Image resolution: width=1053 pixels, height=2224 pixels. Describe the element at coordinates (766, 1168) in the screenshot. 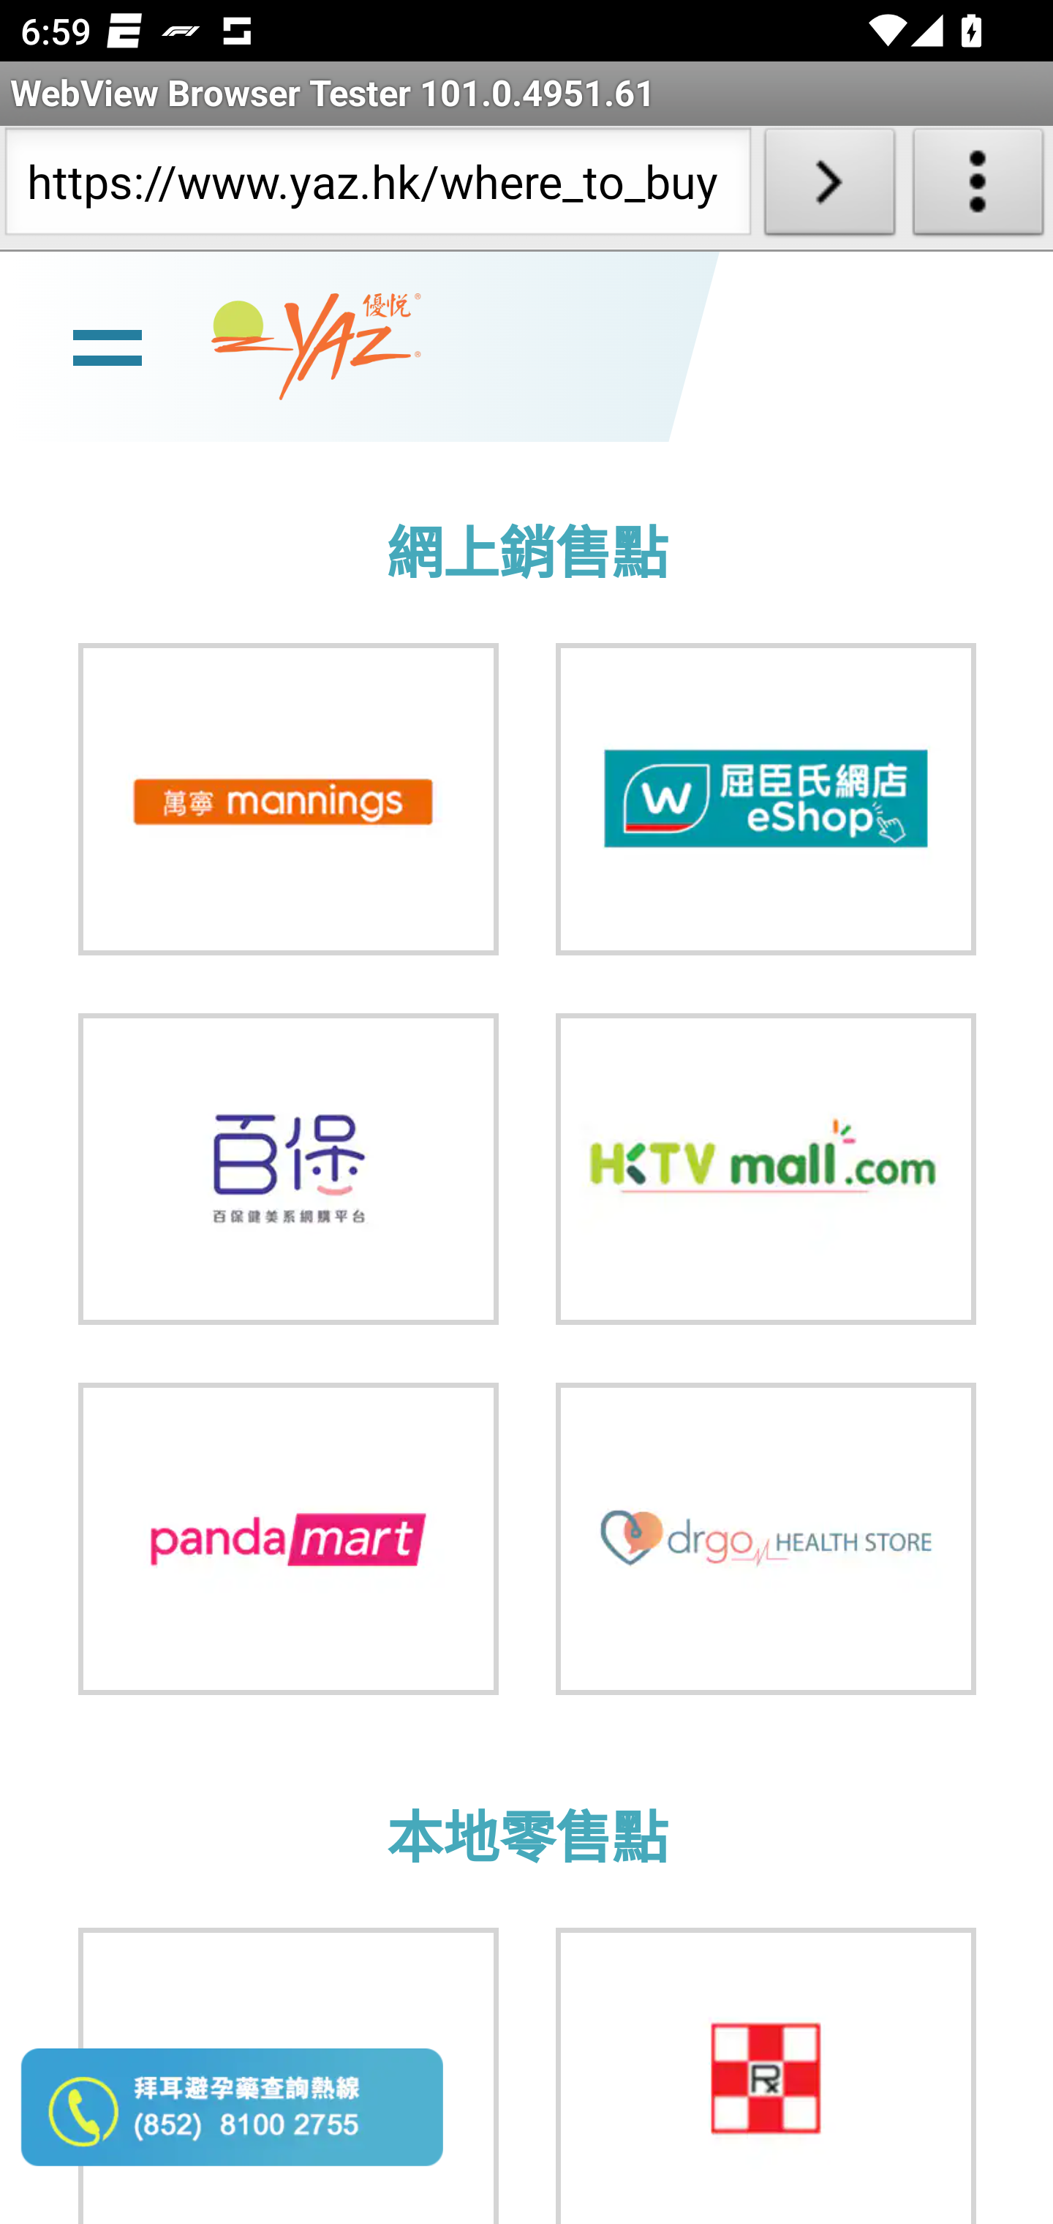

I see `H0888001_S_10134526` at that location.